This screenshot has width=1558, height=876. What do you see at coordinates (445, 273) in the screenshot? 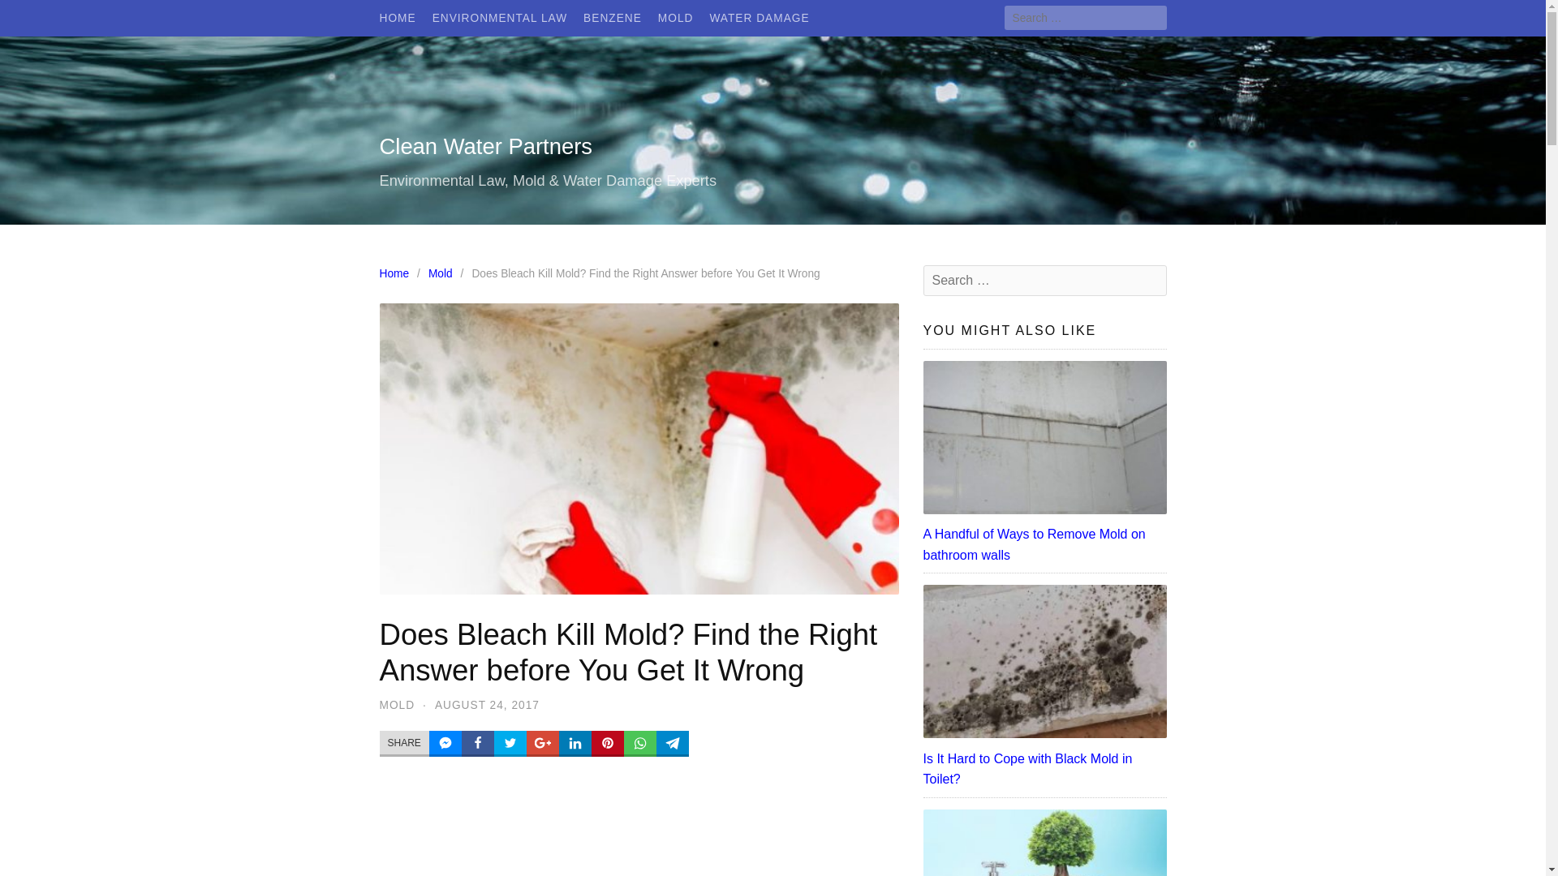
I see `Mold` at bounding box center [445, 273].